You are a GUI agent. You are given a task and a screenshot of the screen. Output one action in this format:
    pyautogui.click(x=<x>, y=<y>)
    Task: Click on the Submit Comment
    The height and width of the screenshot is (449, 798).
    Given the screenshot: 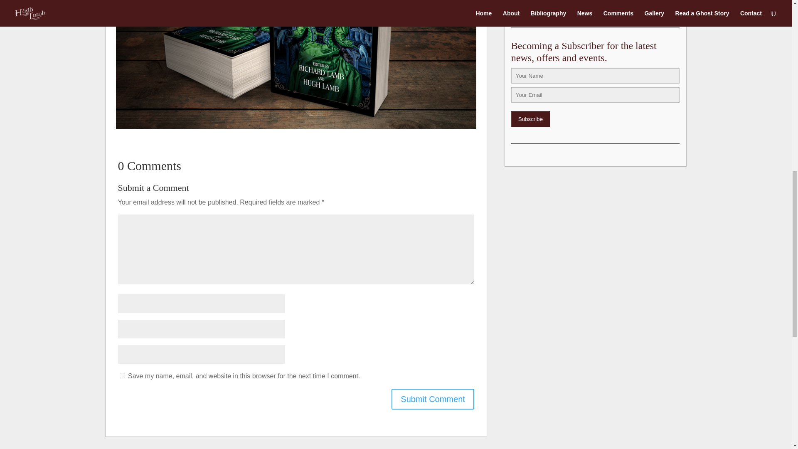 What is the action you would take?
    pyautogui.click(x=433, y=399)
    